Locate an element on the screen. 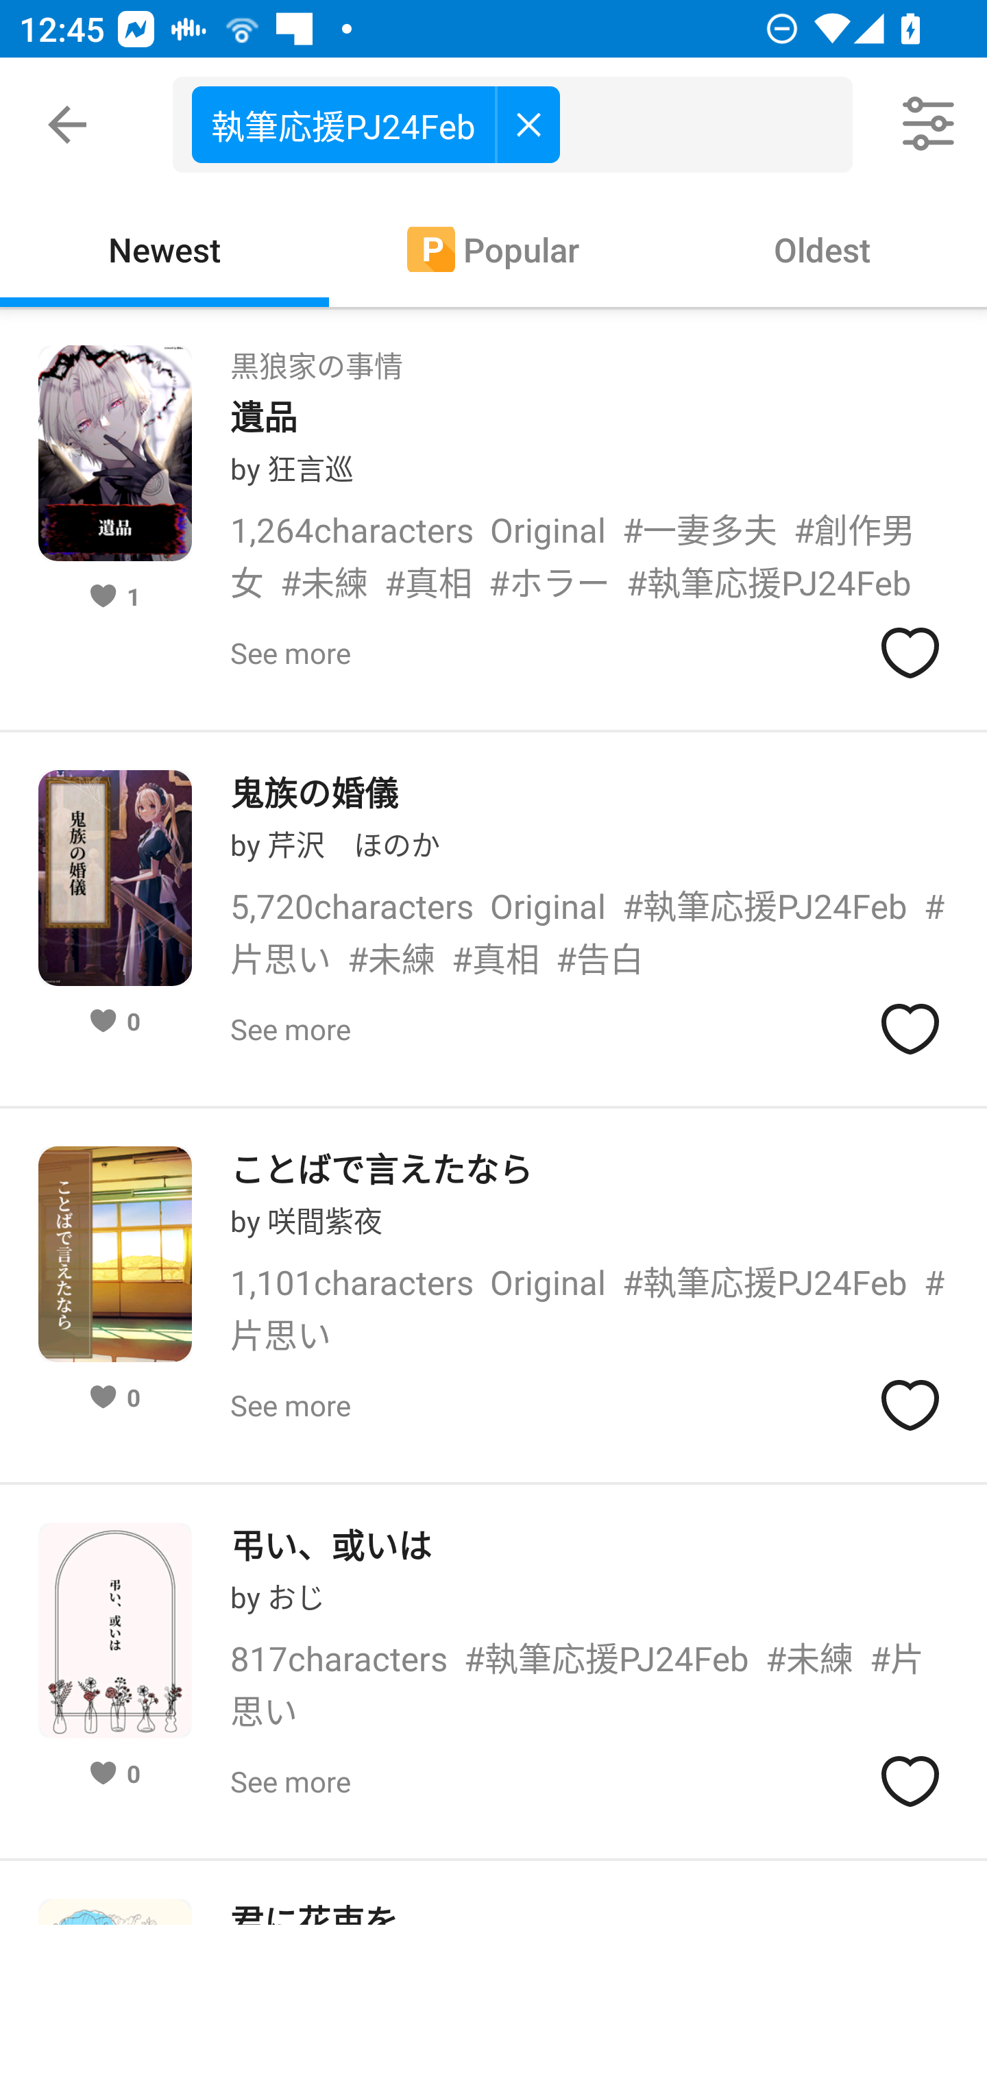 Image resolution: width=987 pixels, height=2083 pixels. Oldest is located at coordinates (822, 248).